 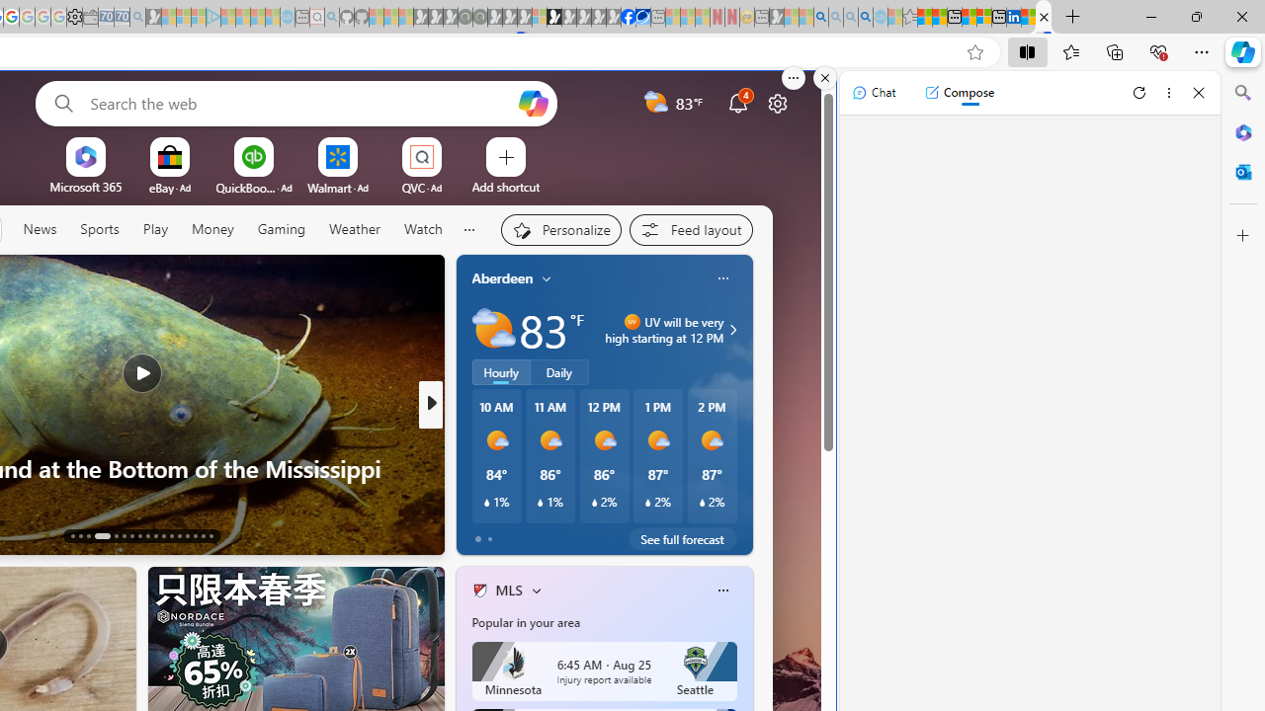 What do you see at coordinates (561, 535) in the screenshot?
I see `View comments 6 Comment` at bounding box center [561, 535].